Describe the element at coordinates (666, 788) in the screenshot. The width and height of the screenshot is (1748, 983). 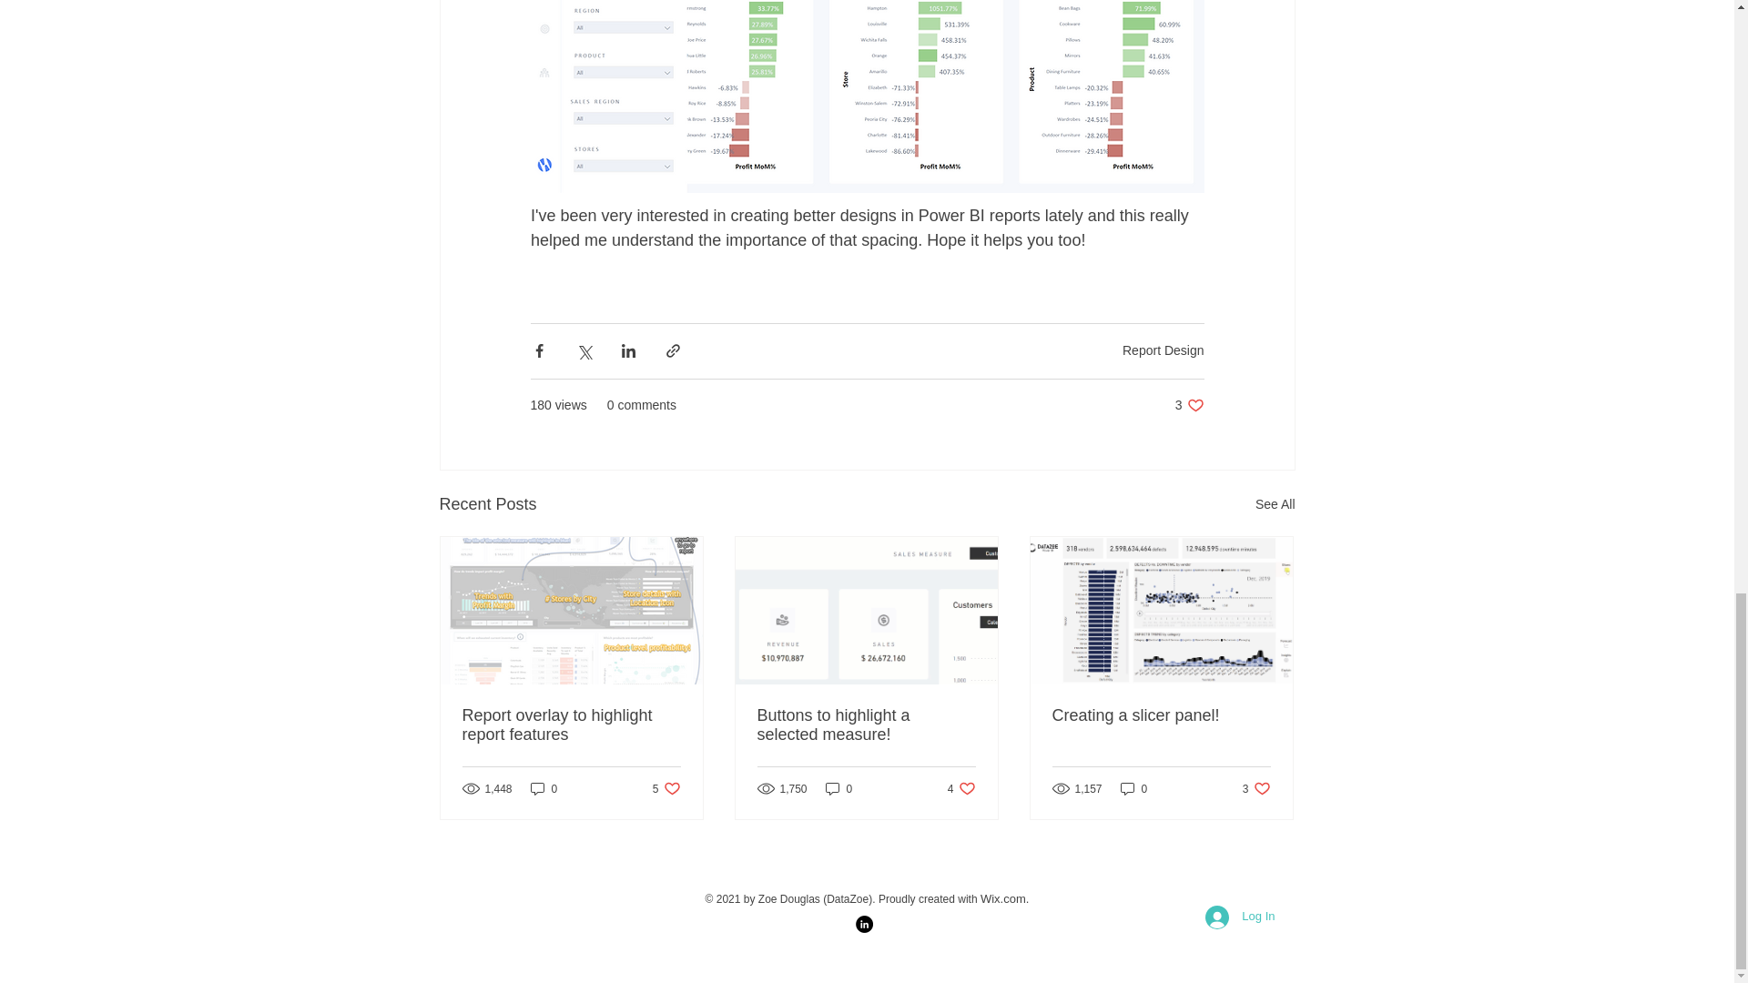
I see `Wix.com.` at that location.